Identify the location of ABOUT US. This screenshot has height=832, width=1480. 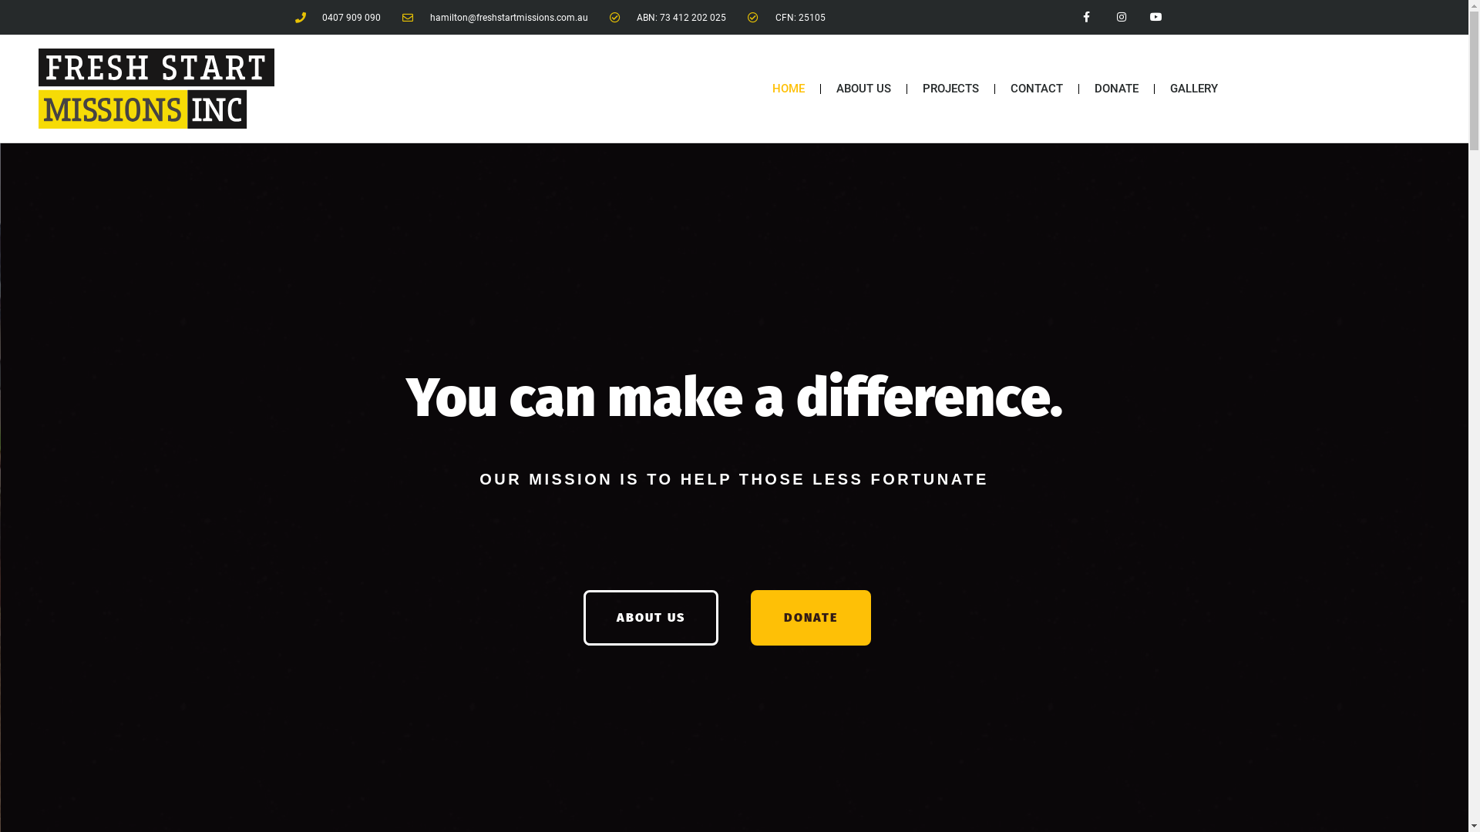
(651, 618).